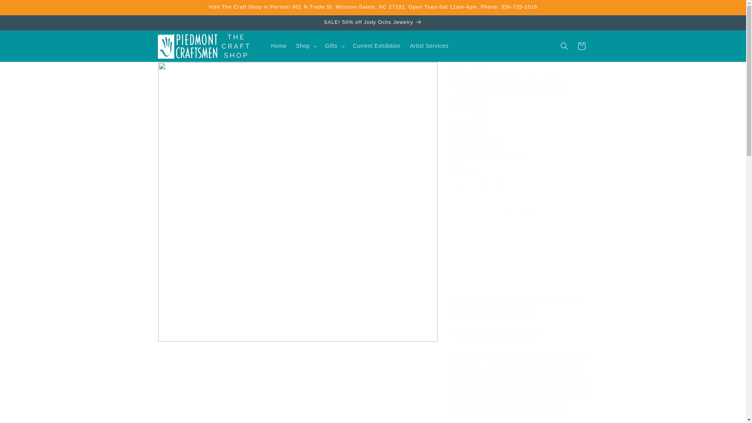 This screenshot has width=752, height=423. Describe the element at coordinates (376, 46) in the screenshot. I see `Current Exhibition` at that location.